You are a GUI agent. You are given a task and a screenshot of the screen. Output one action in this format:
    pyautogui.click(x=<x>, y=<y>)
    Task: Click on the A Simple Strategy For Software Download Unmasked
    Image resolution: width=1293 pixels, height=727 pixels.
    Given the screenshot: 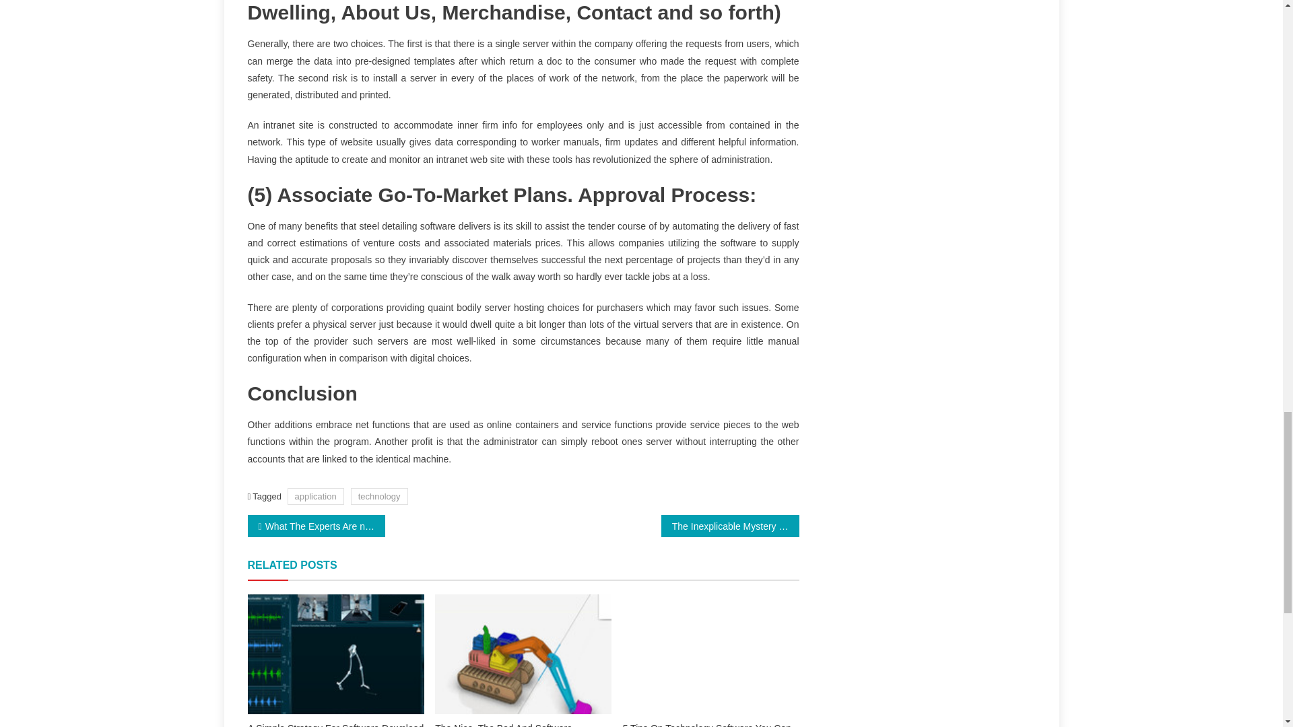 What is the action you would take?
    pyautogui.click(x=335, y=654)
    